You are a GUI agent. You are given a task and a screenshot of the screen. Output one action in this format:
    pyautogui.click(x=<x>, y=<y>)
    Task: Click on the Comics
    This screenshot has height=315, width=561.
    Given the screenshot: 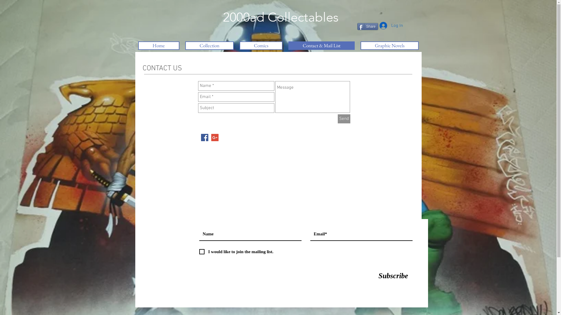 What is the action you would take?
    pyautogui.click(x=261, y=45)
    